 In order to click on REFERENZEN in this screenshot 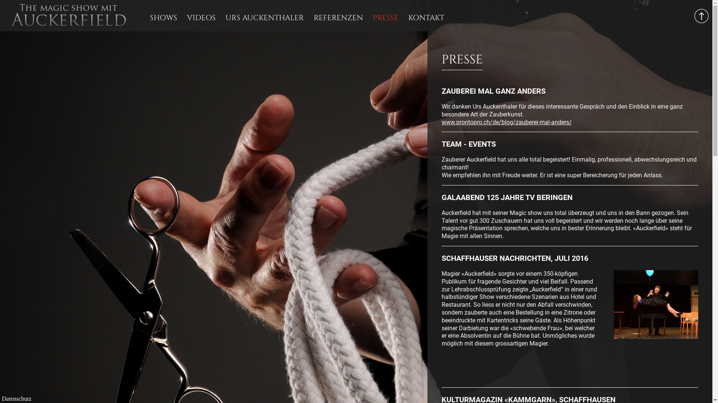, I will do `click(338, 18)`.